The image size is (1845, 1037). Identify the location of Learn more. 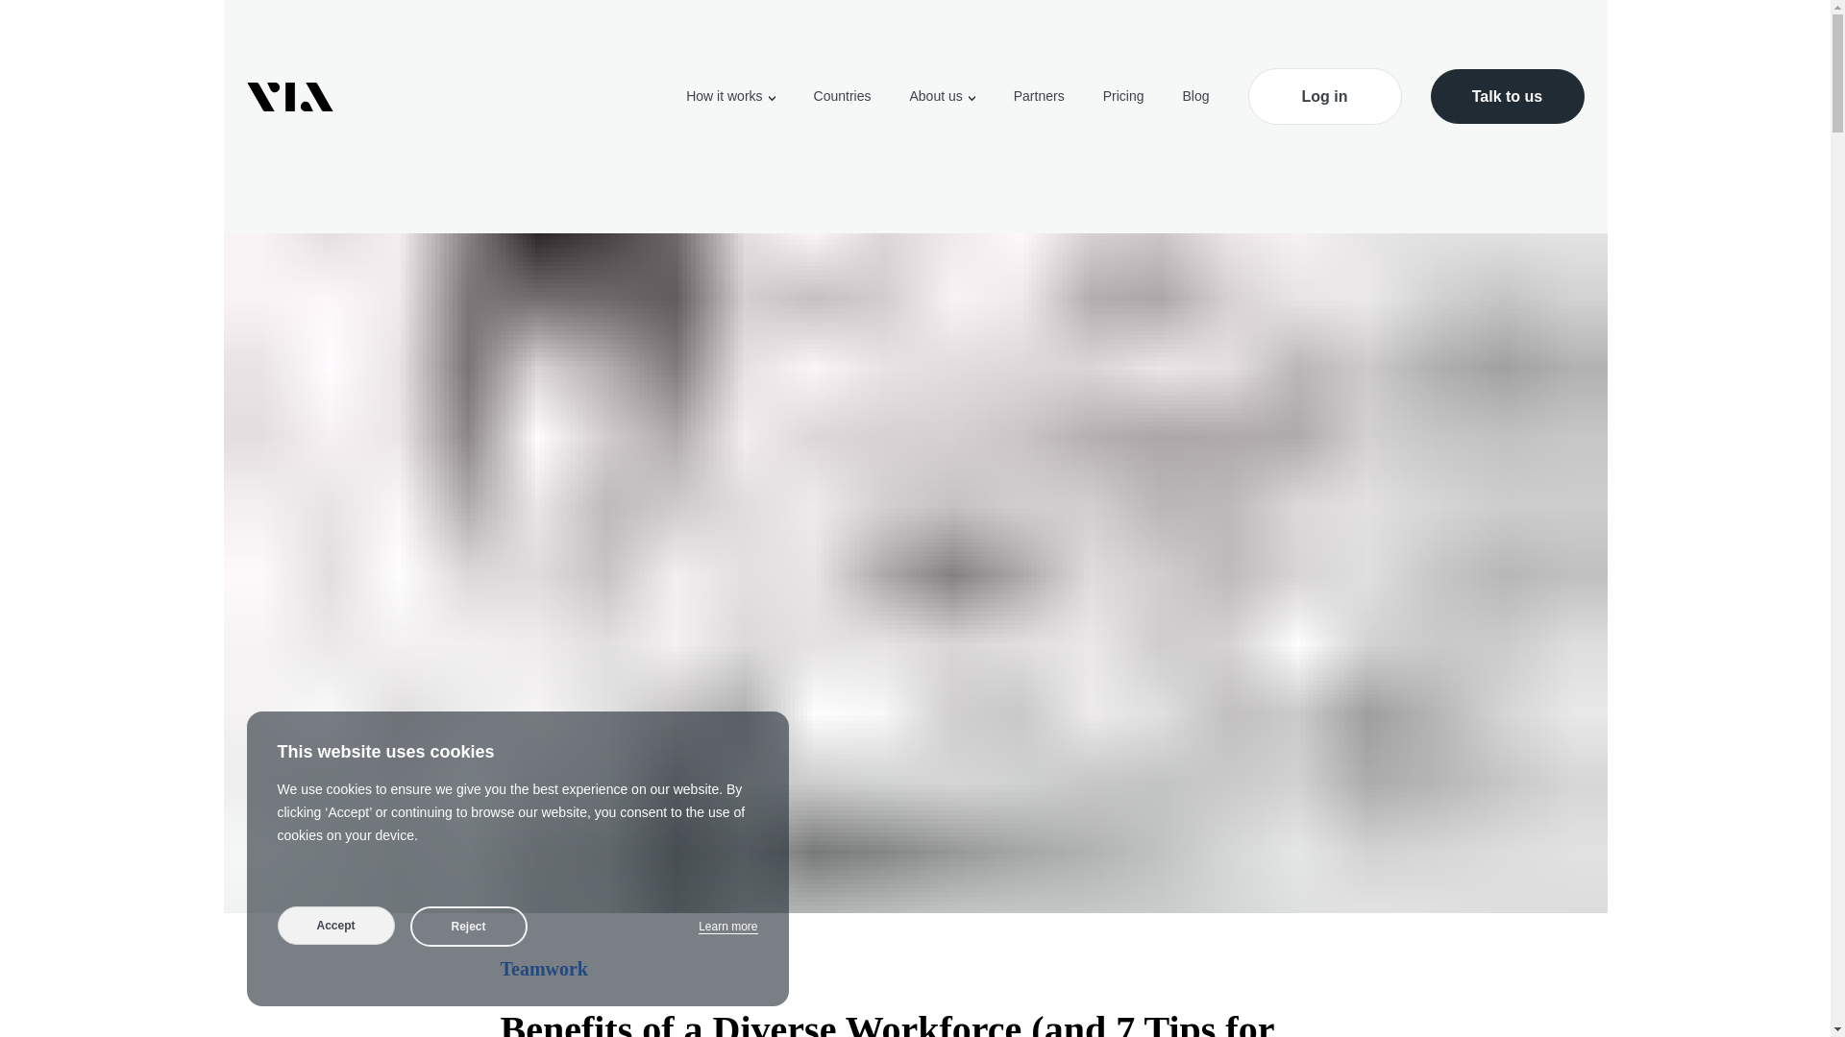
(727, 927).